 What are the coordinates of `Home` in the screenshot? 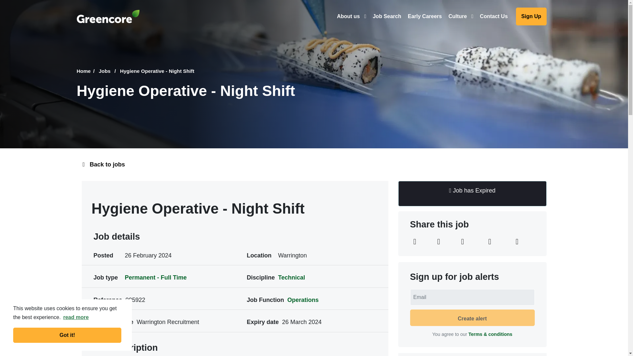 It's located at (86, 71).